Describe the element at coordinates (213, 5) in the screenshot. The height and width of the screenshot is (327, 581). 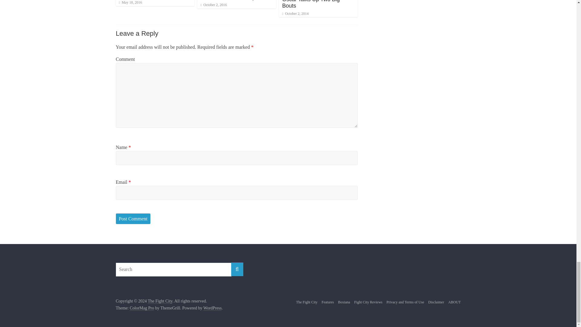
I see `October 2, 2016` at that location.